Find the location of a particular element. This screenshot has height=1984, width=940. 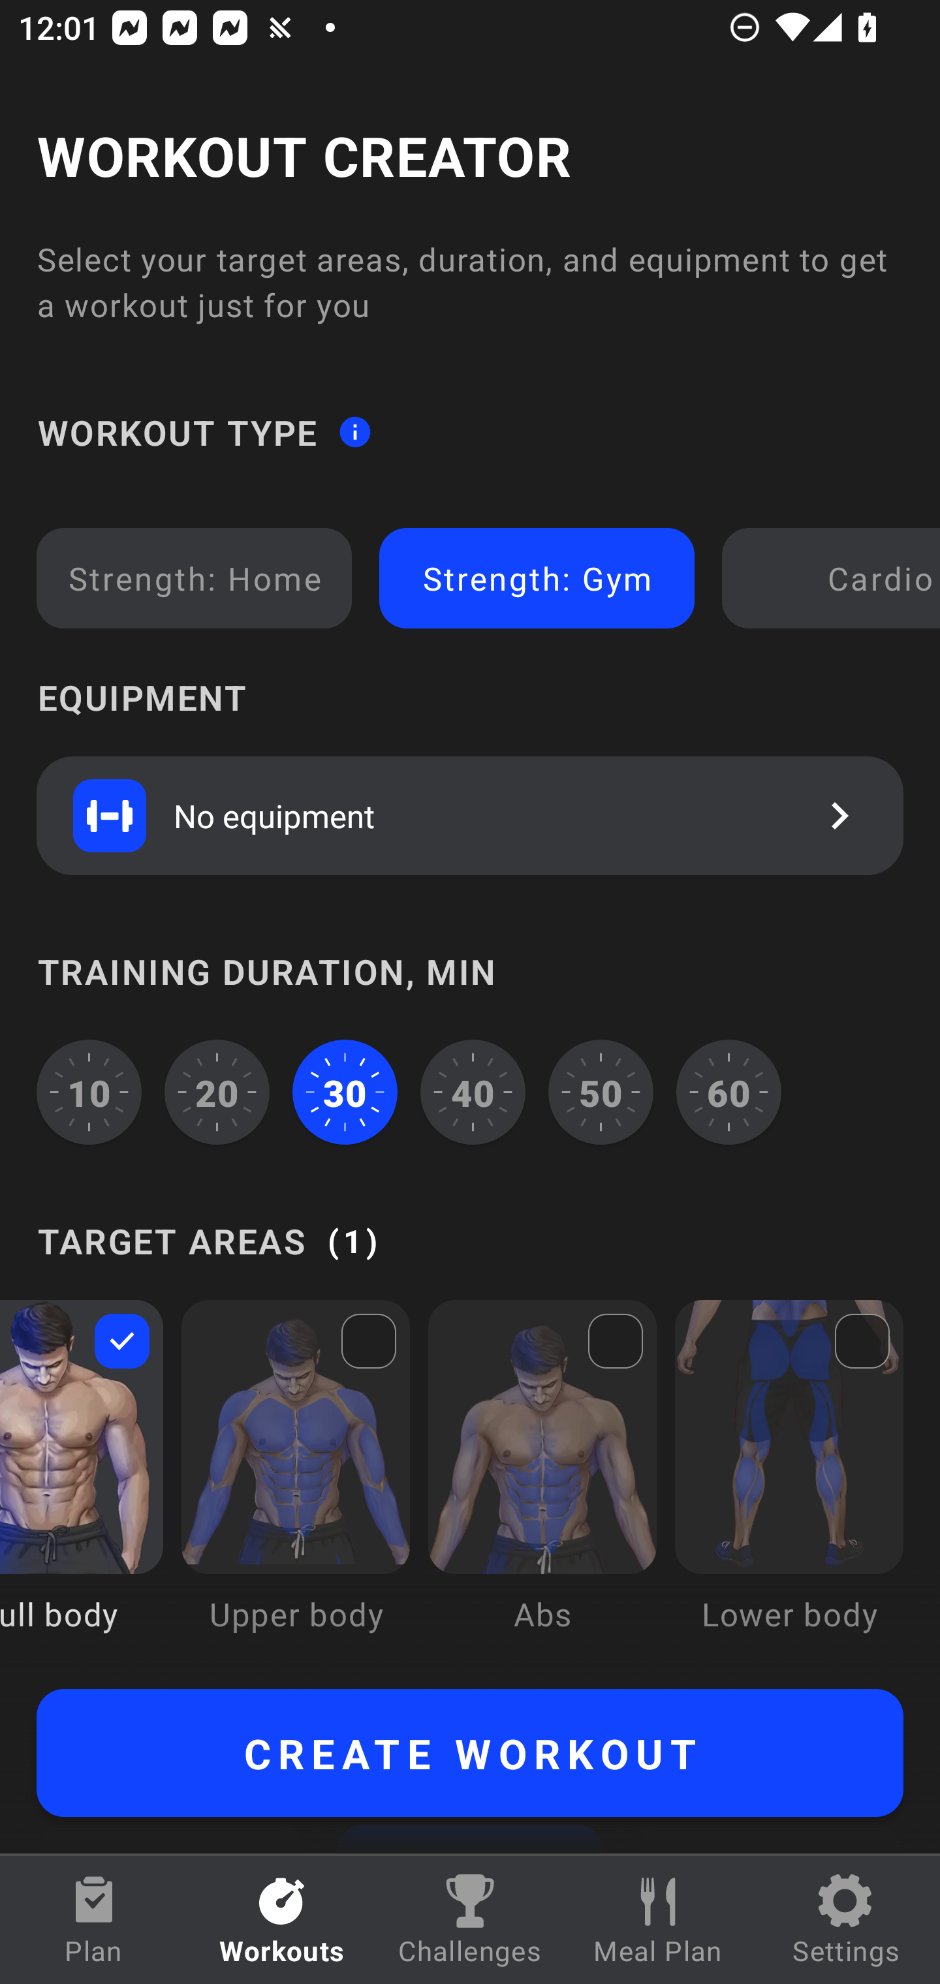

20 is located at coordinates (217, 1092).